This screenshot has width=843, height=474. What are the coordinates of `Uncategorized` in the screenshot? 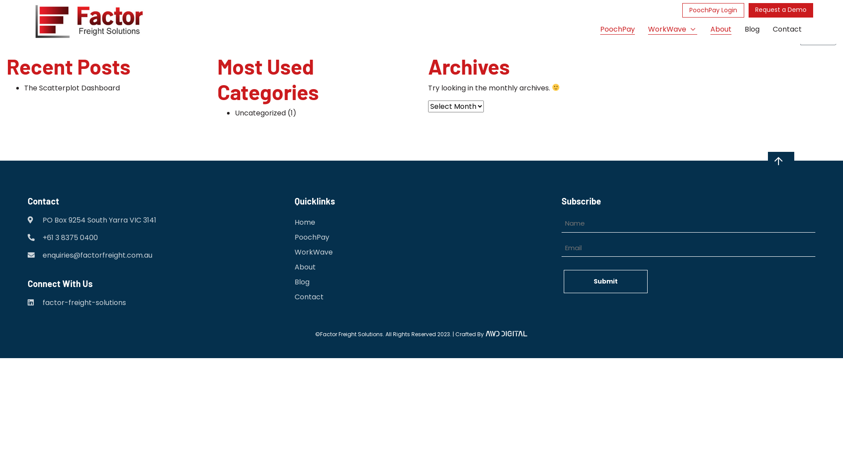 It's located at (260, 113).